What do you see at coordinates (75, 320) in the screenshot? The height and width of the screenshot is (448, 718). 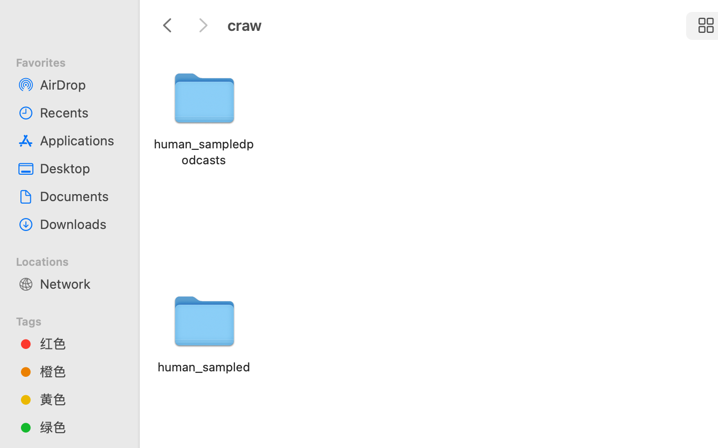 I see `Tags` at bounding box center [75, 320].